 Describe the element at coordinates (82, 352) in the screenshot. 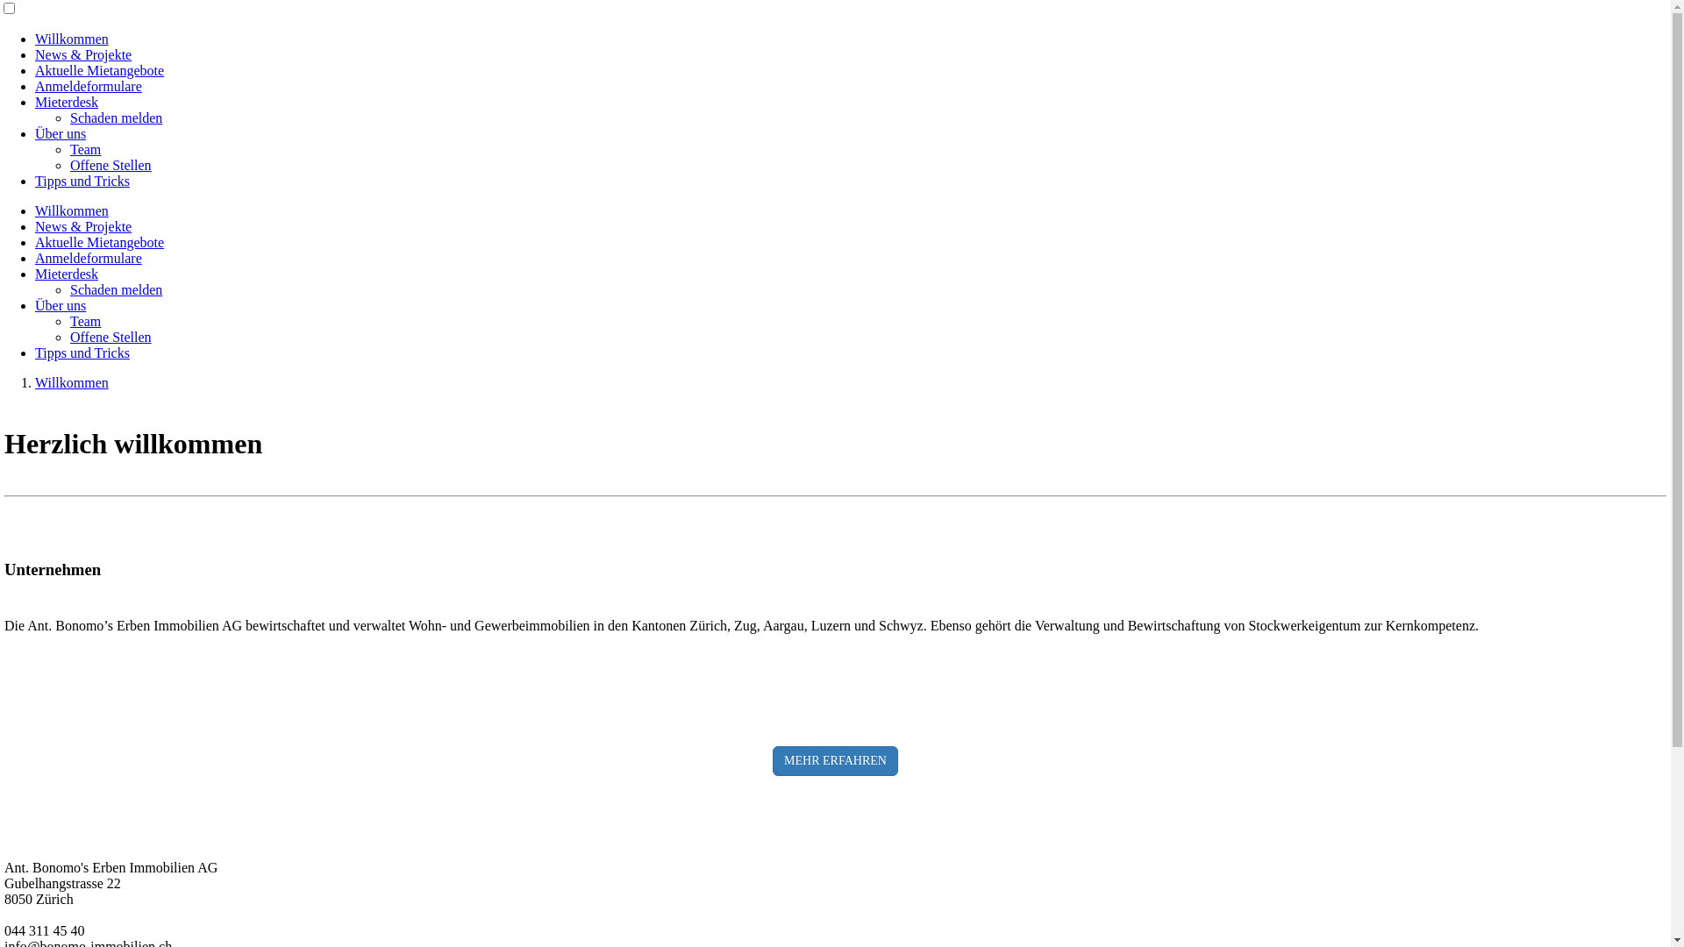

I see `Tipps und Tricks` at that location.